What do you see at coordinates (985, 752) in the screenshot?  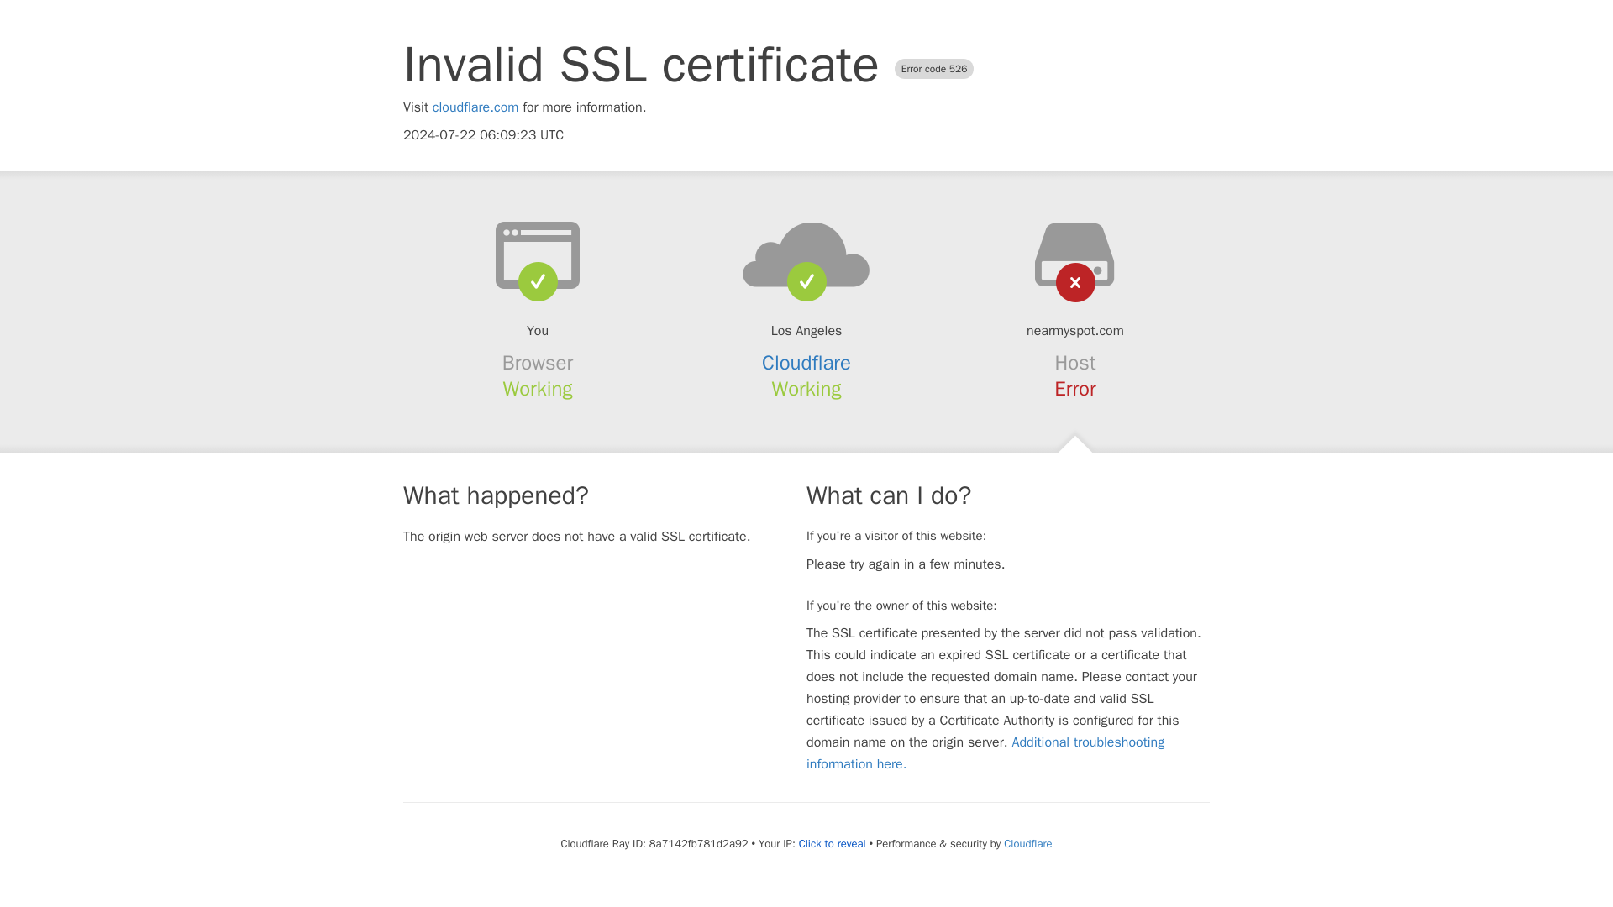 I see `Additional troubleshooting information here.` at bounding box center [985, 752].